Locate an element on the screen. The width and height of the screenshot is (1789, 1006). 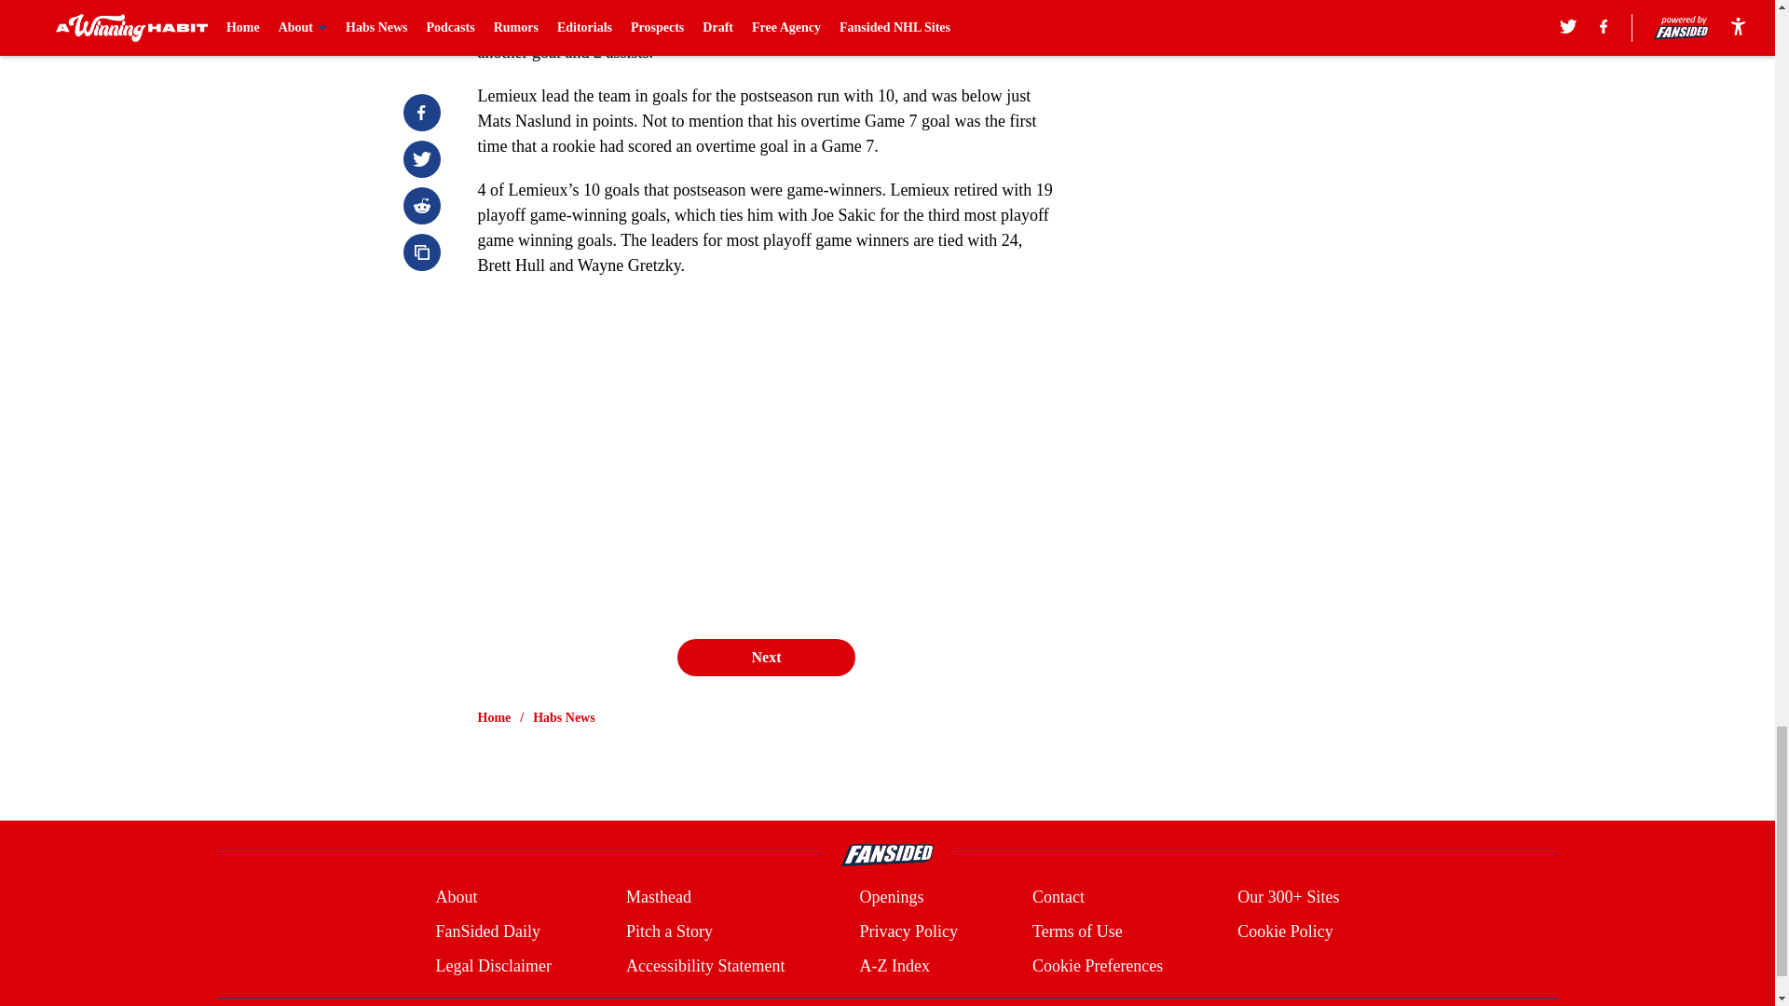
Masthead is located at coordinates (658, 898).